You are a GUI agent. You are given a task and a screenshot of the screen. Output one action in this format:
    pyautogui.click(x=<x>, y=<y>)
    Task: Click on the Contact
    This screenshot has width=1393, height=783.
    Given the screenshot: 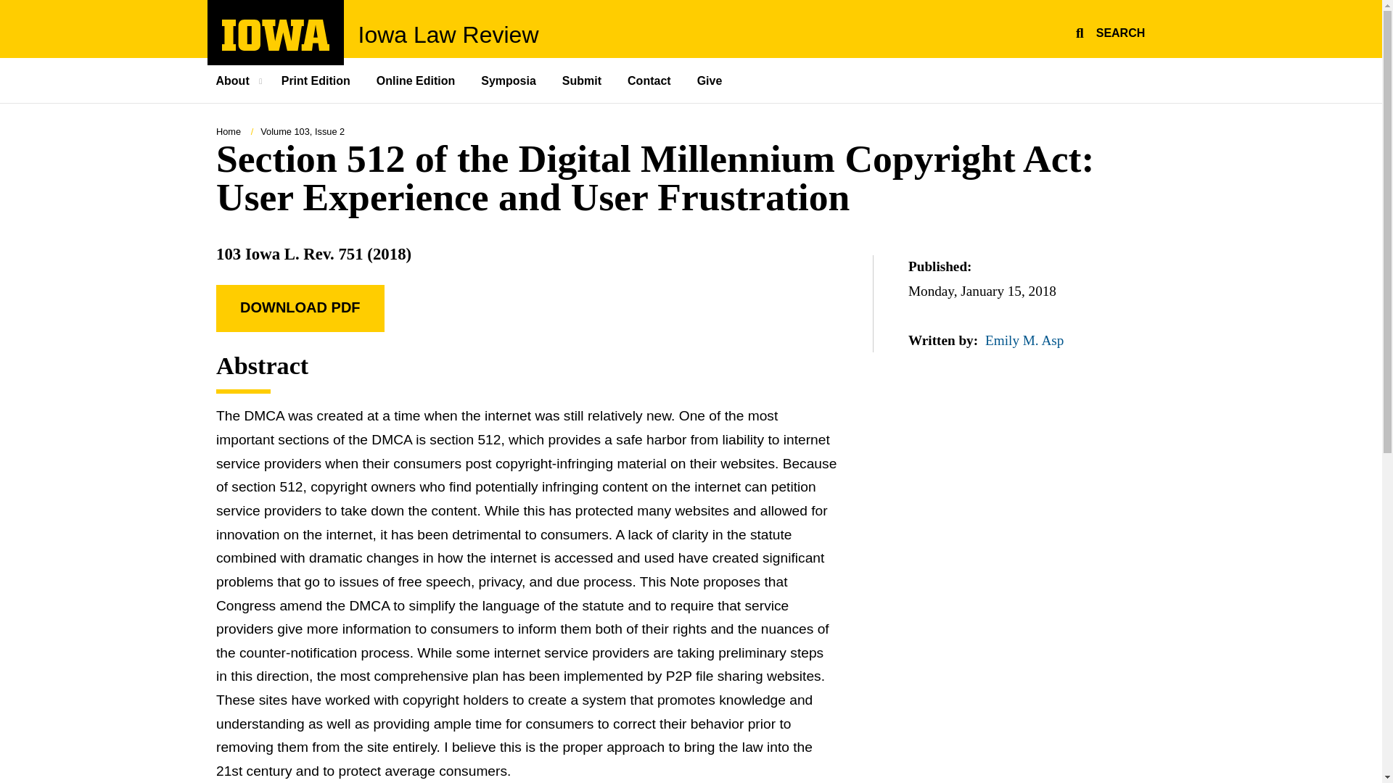 What is the action you would take?
    pyautogui.click(x=448, y=35)
    